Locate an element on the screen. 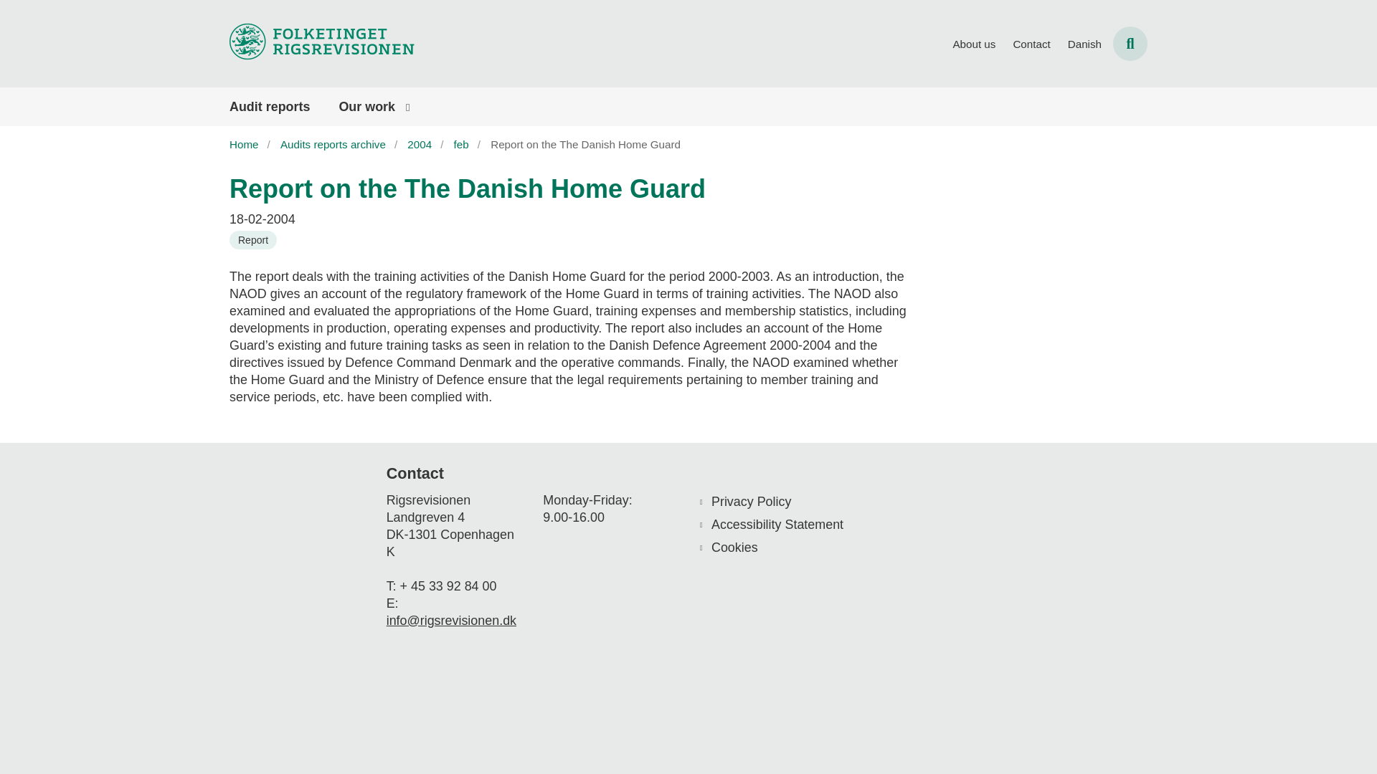 The height and width of the screenshot is (774, 1377). About us is located at coordinates (974, 44).